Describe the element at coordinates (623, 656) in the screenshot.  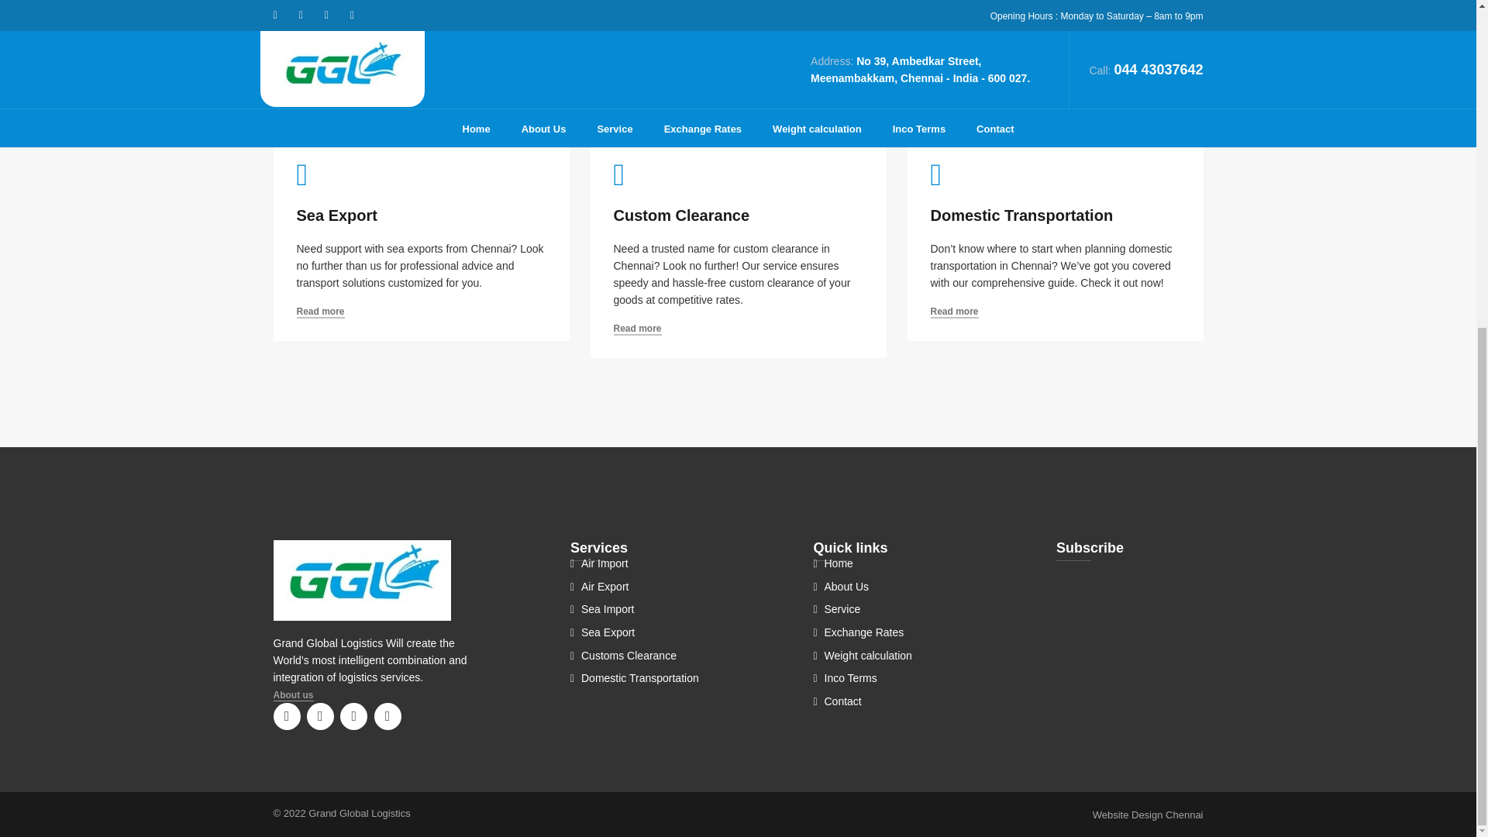
I see `Customs Clearance` at that location.